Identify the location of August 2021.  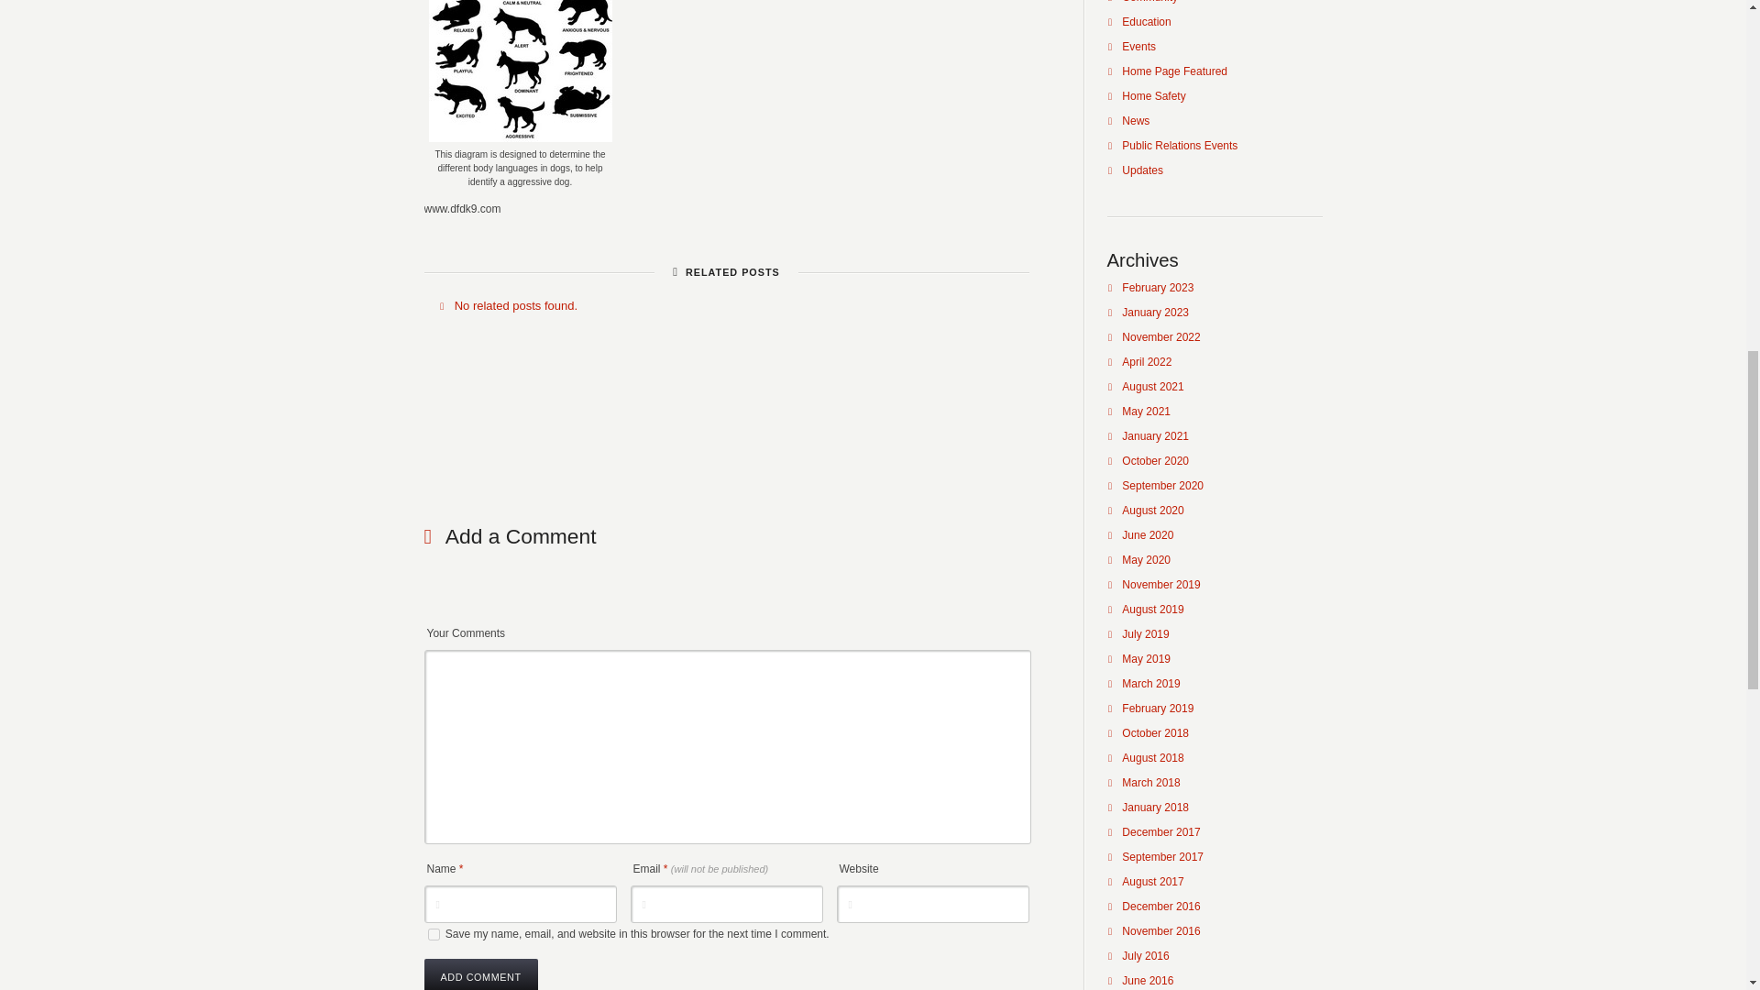
(1152, 386).